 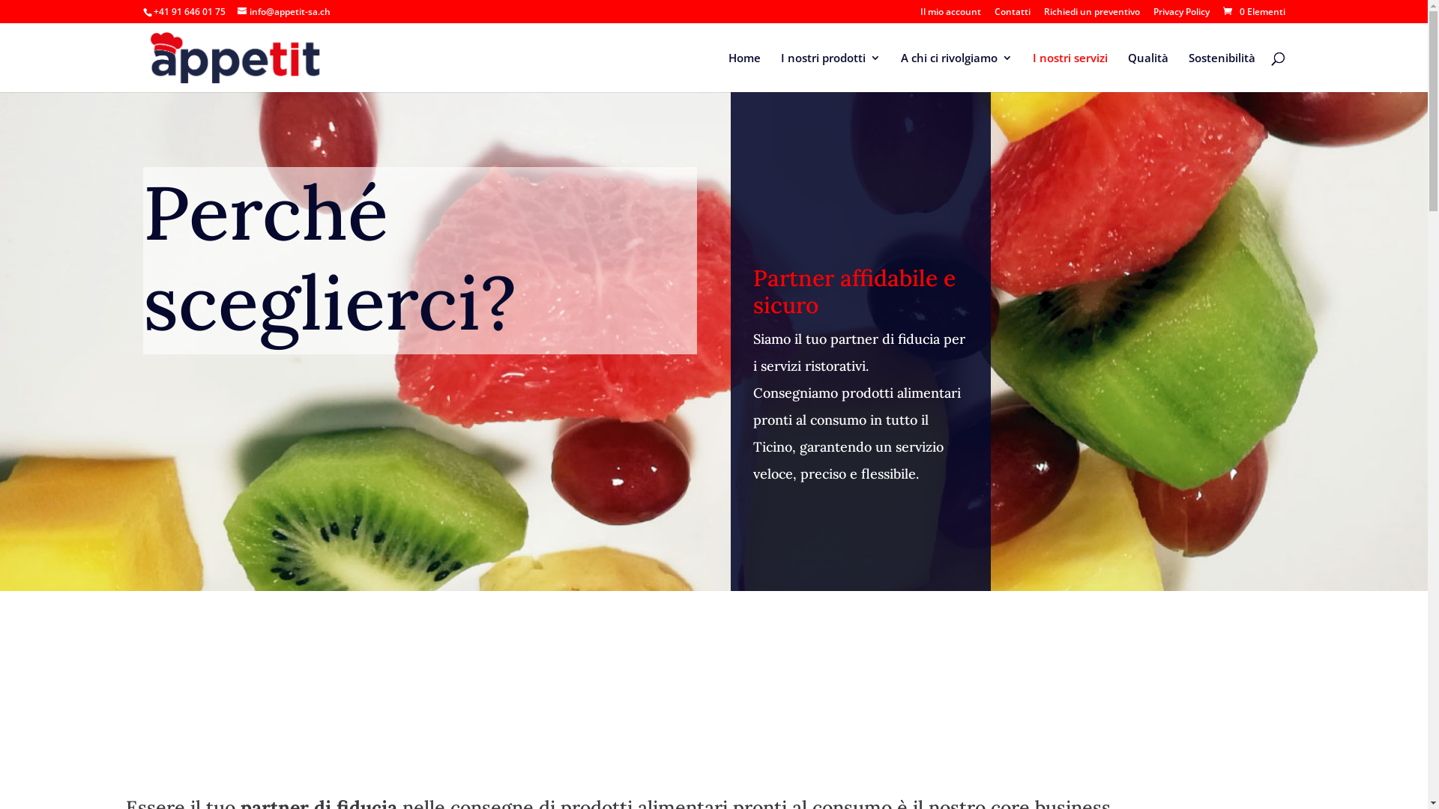 What do you see at coordinates (1012, 15) in the screenshot?
I see `Contatti` at bounding box center [1012, 15].